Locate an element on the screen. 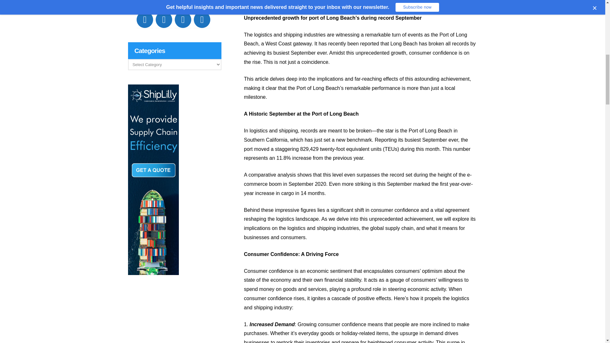 This screenshot has height=343, width=610. Twitter is located at coordinates (183, 19).